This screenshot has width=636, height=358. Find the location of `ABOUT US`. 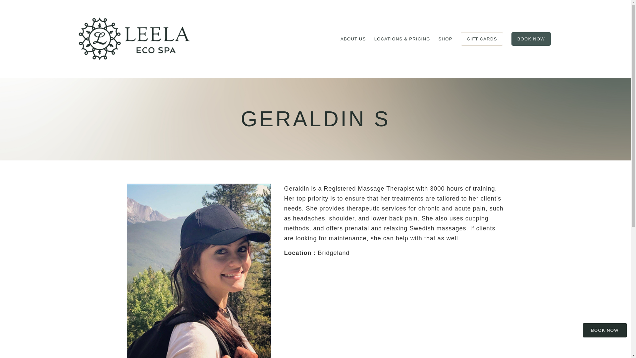

ABOUT US is located at coordinates (353, 39).